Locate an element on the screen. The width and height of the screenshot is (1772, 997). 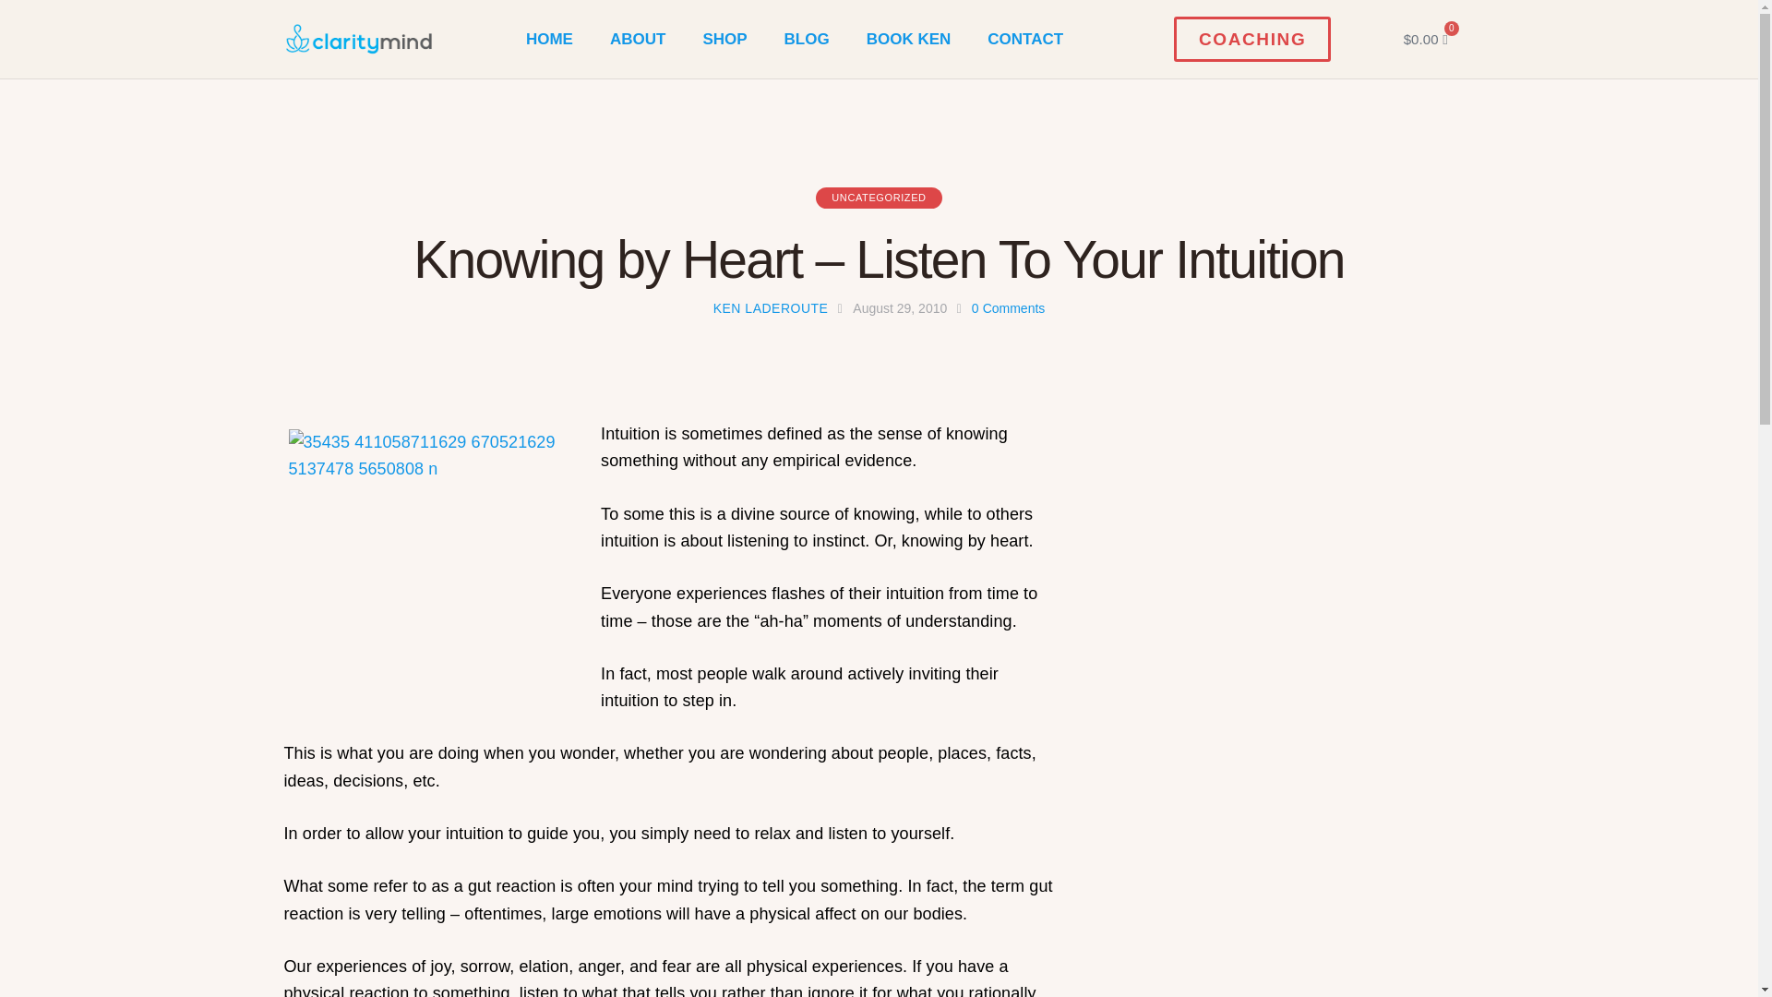
HOME is located at coordinates (549, 39).